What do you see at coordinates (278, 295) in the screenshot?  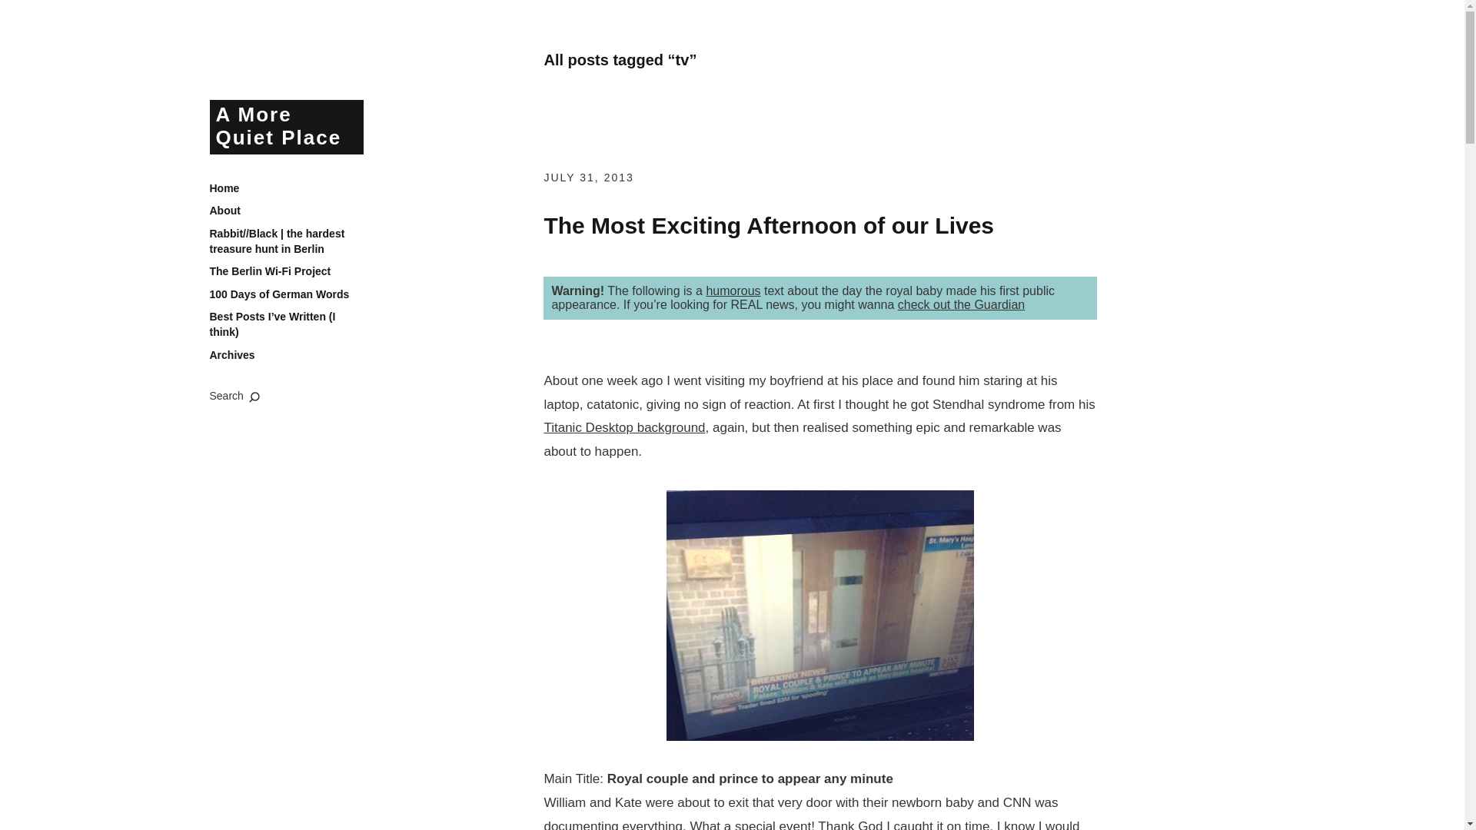 I see `100 Days of German Words` at bounding box center [278, 295].